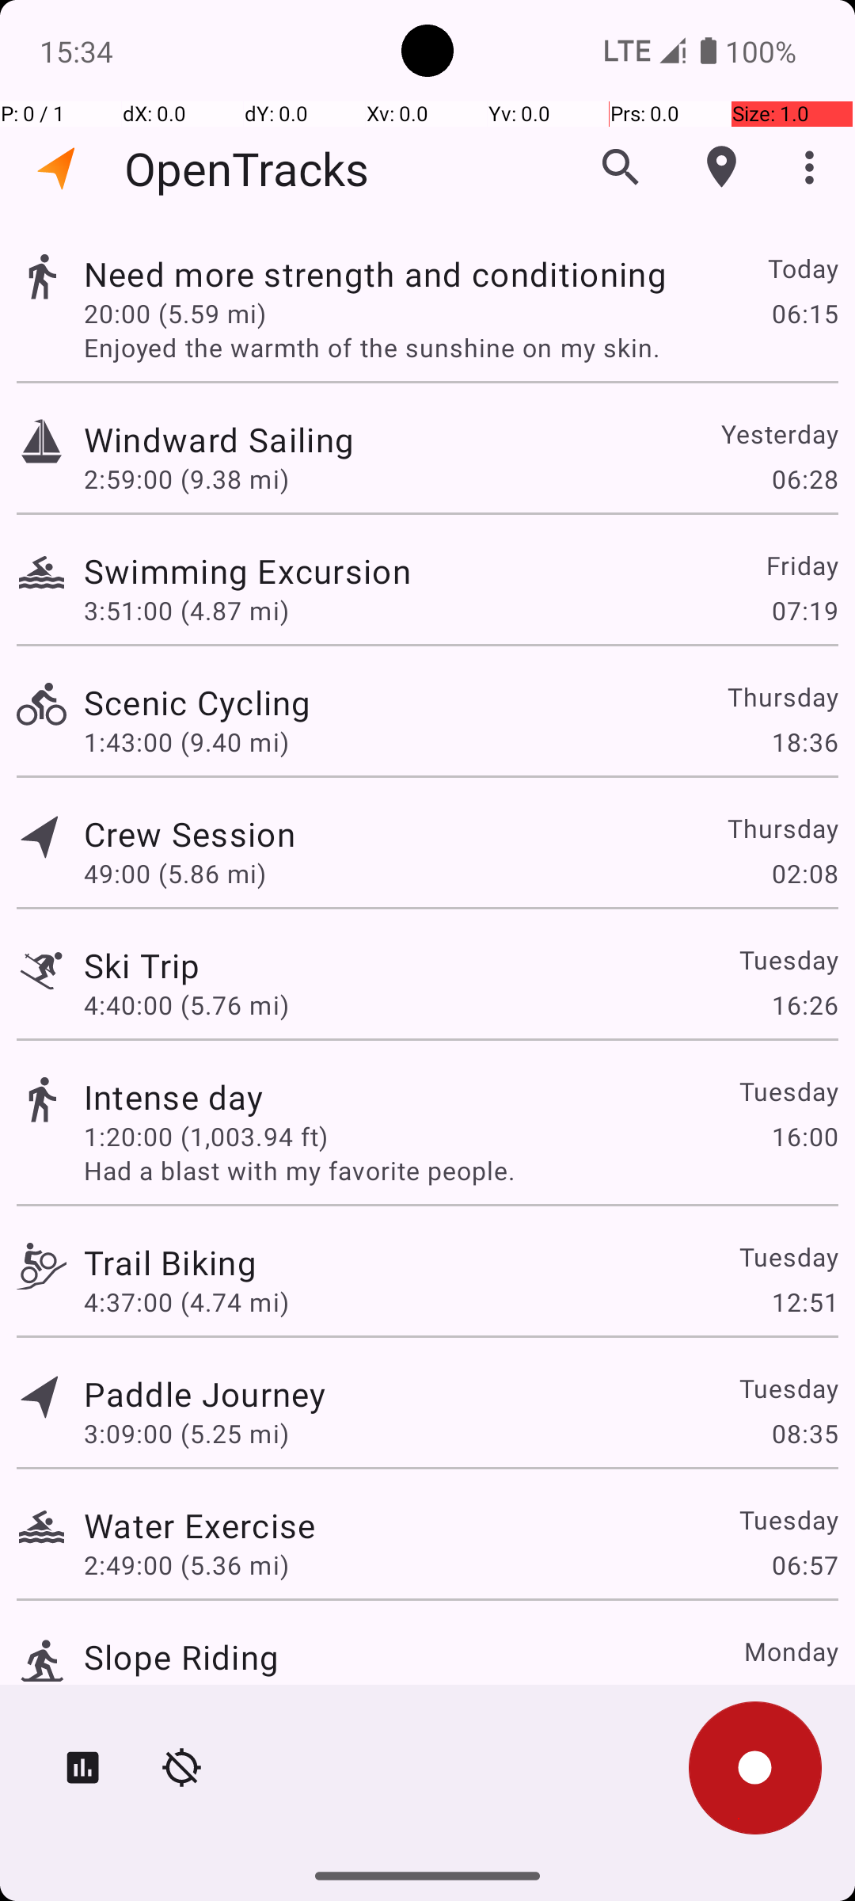  Describe the element at coordinates (174, 1096) in the screenshot. I see `Intense day` at that location.